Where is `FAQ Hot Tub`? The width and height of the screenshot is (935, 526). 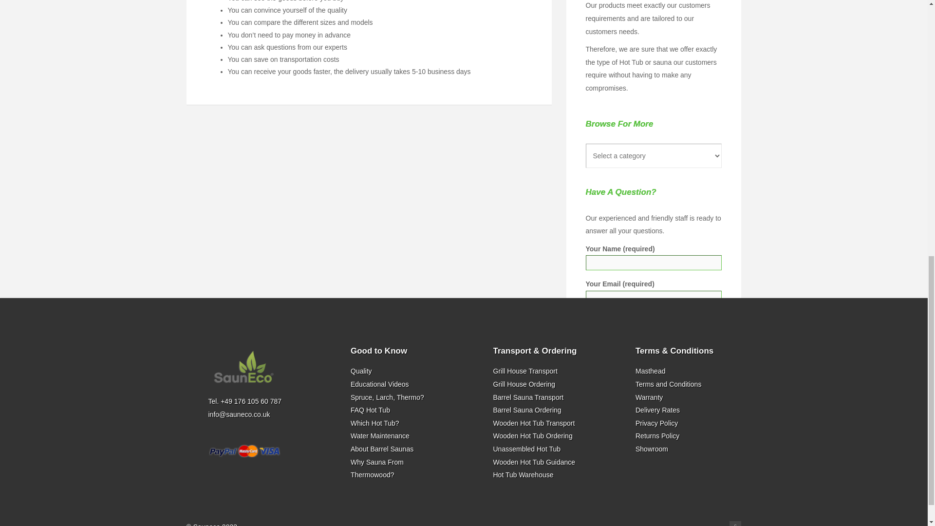
FAQ Hot Tub is located at coordinates (370, 410).